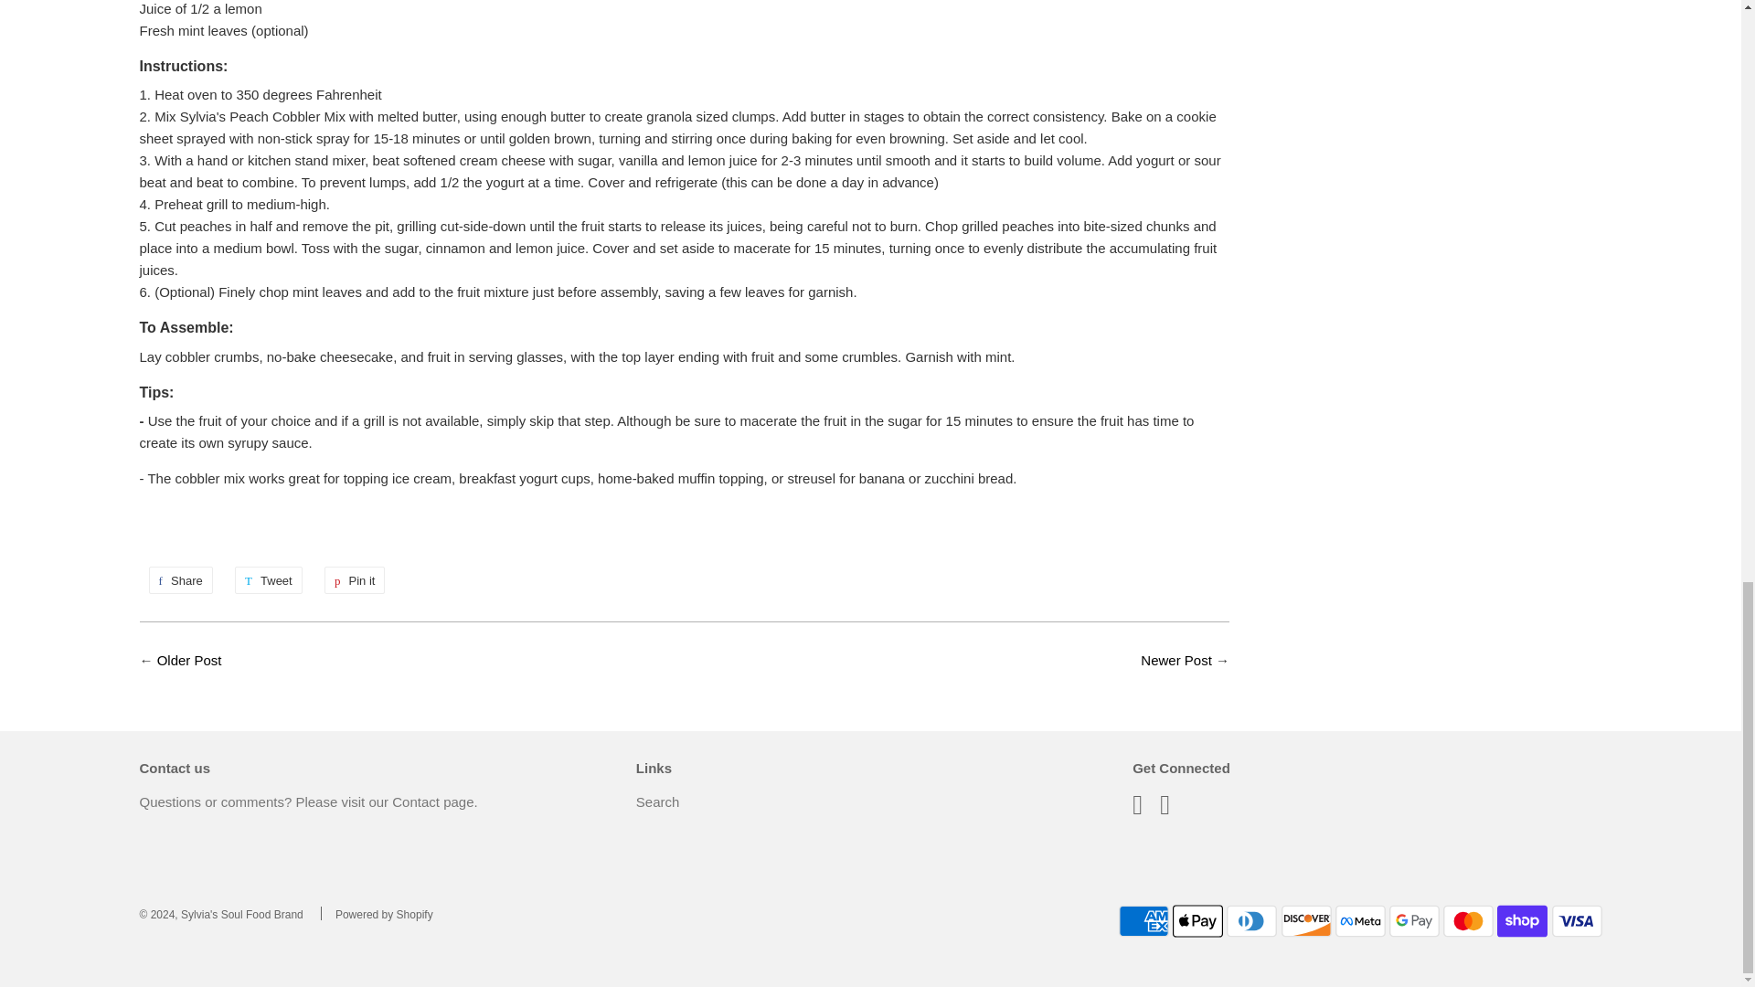  Describe the element at coordinates (355, 579) in the screenshot. I see `Pin it` at that location.